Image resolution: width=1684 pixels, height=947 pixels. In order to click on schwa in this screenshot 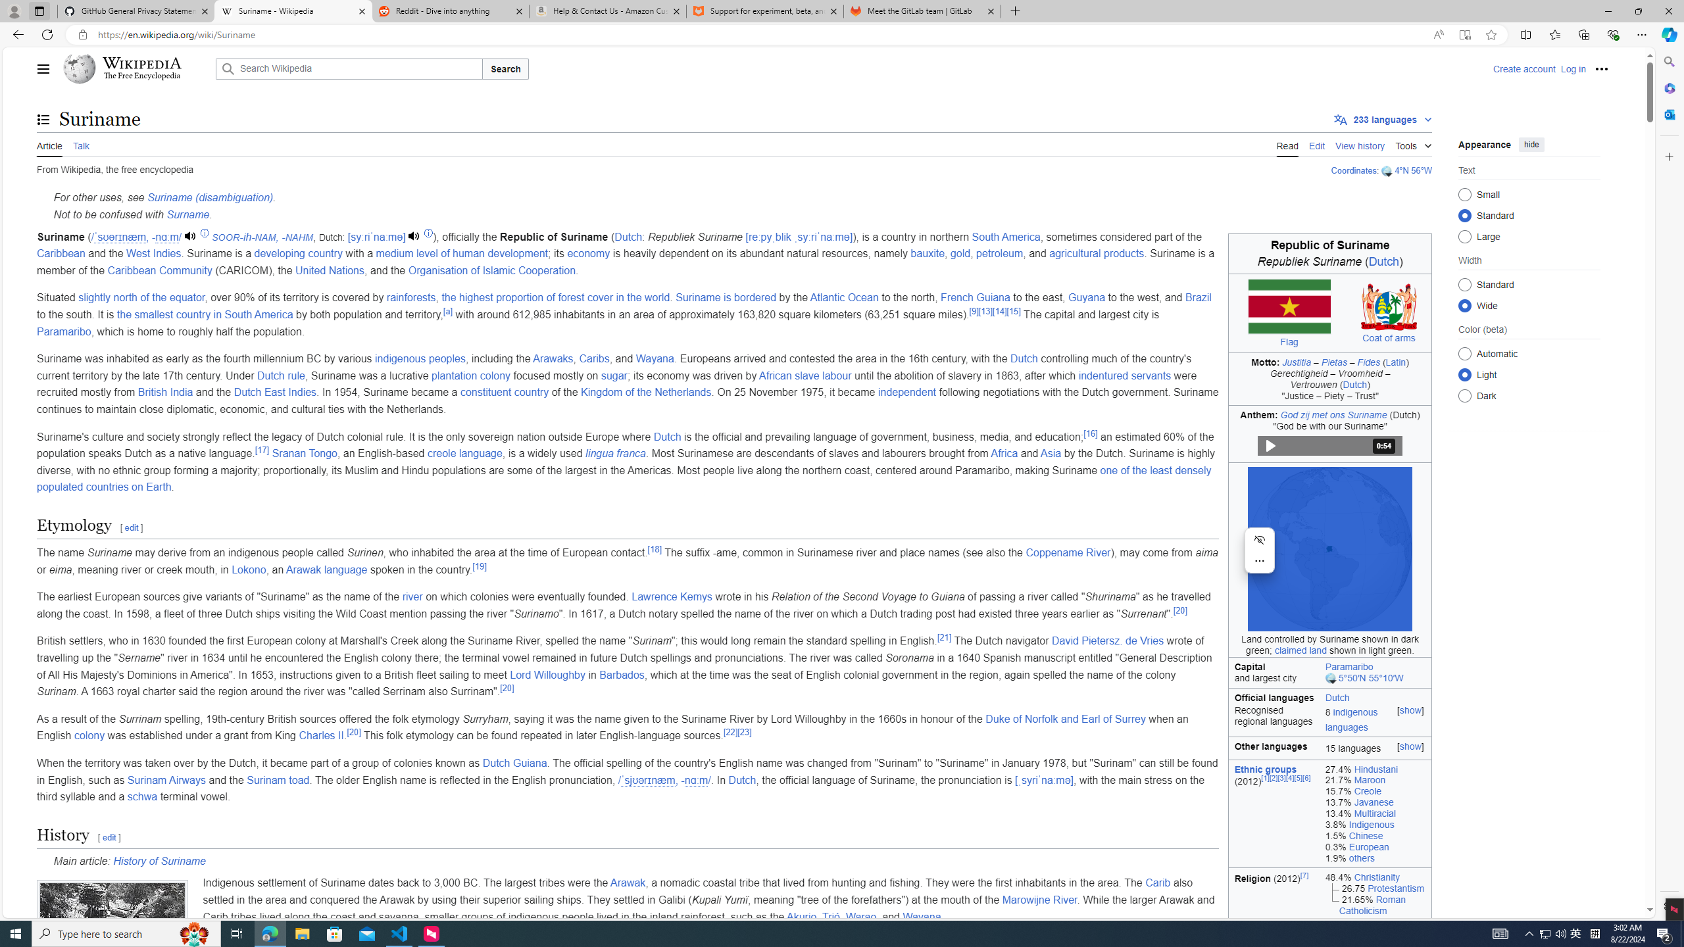, I will do `click(142, 797)`.